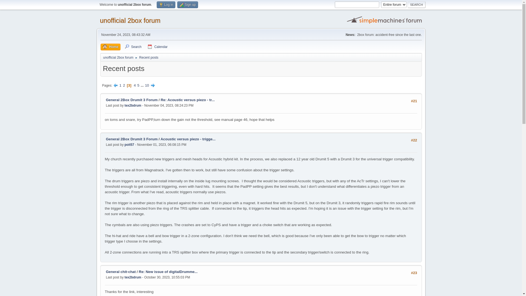 The height and width of the screenshot is (296, 526). What do you see at coordinates (133, 47) in the screenshot?
I see `Search` at bounding box center [133, 47].